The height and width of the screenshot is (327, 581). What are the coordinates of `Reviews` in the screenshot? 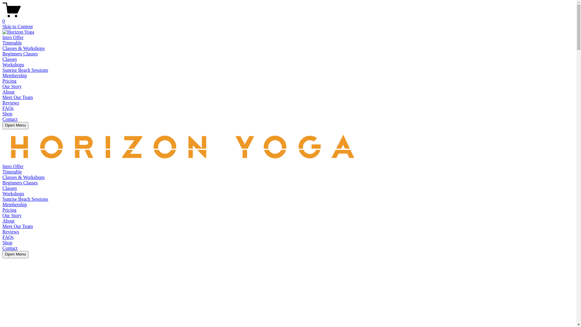 It's located at (11, 103).